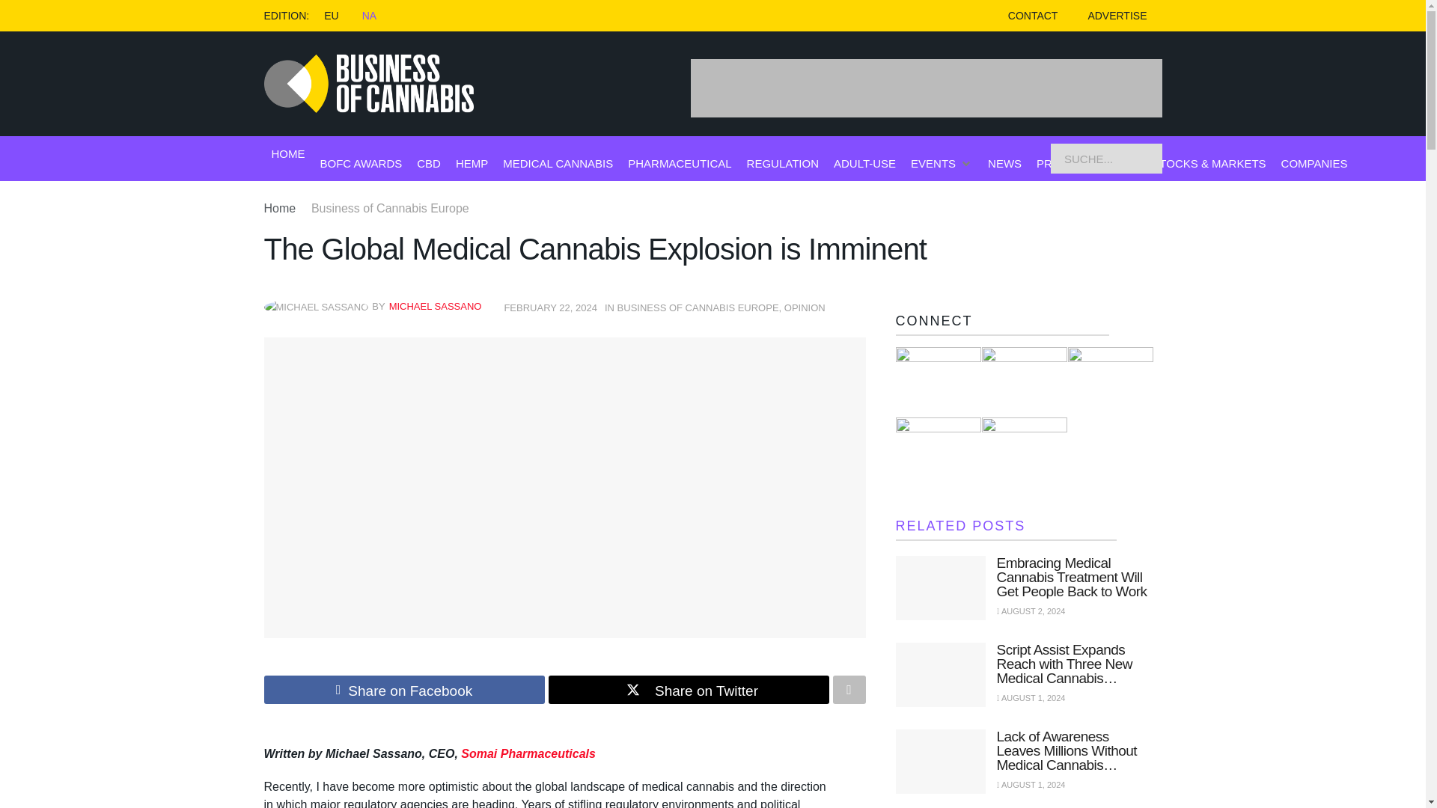 The width and height of the screenshot is (1437, 808). I want to click on COMPANIES, so click(1314, 163).